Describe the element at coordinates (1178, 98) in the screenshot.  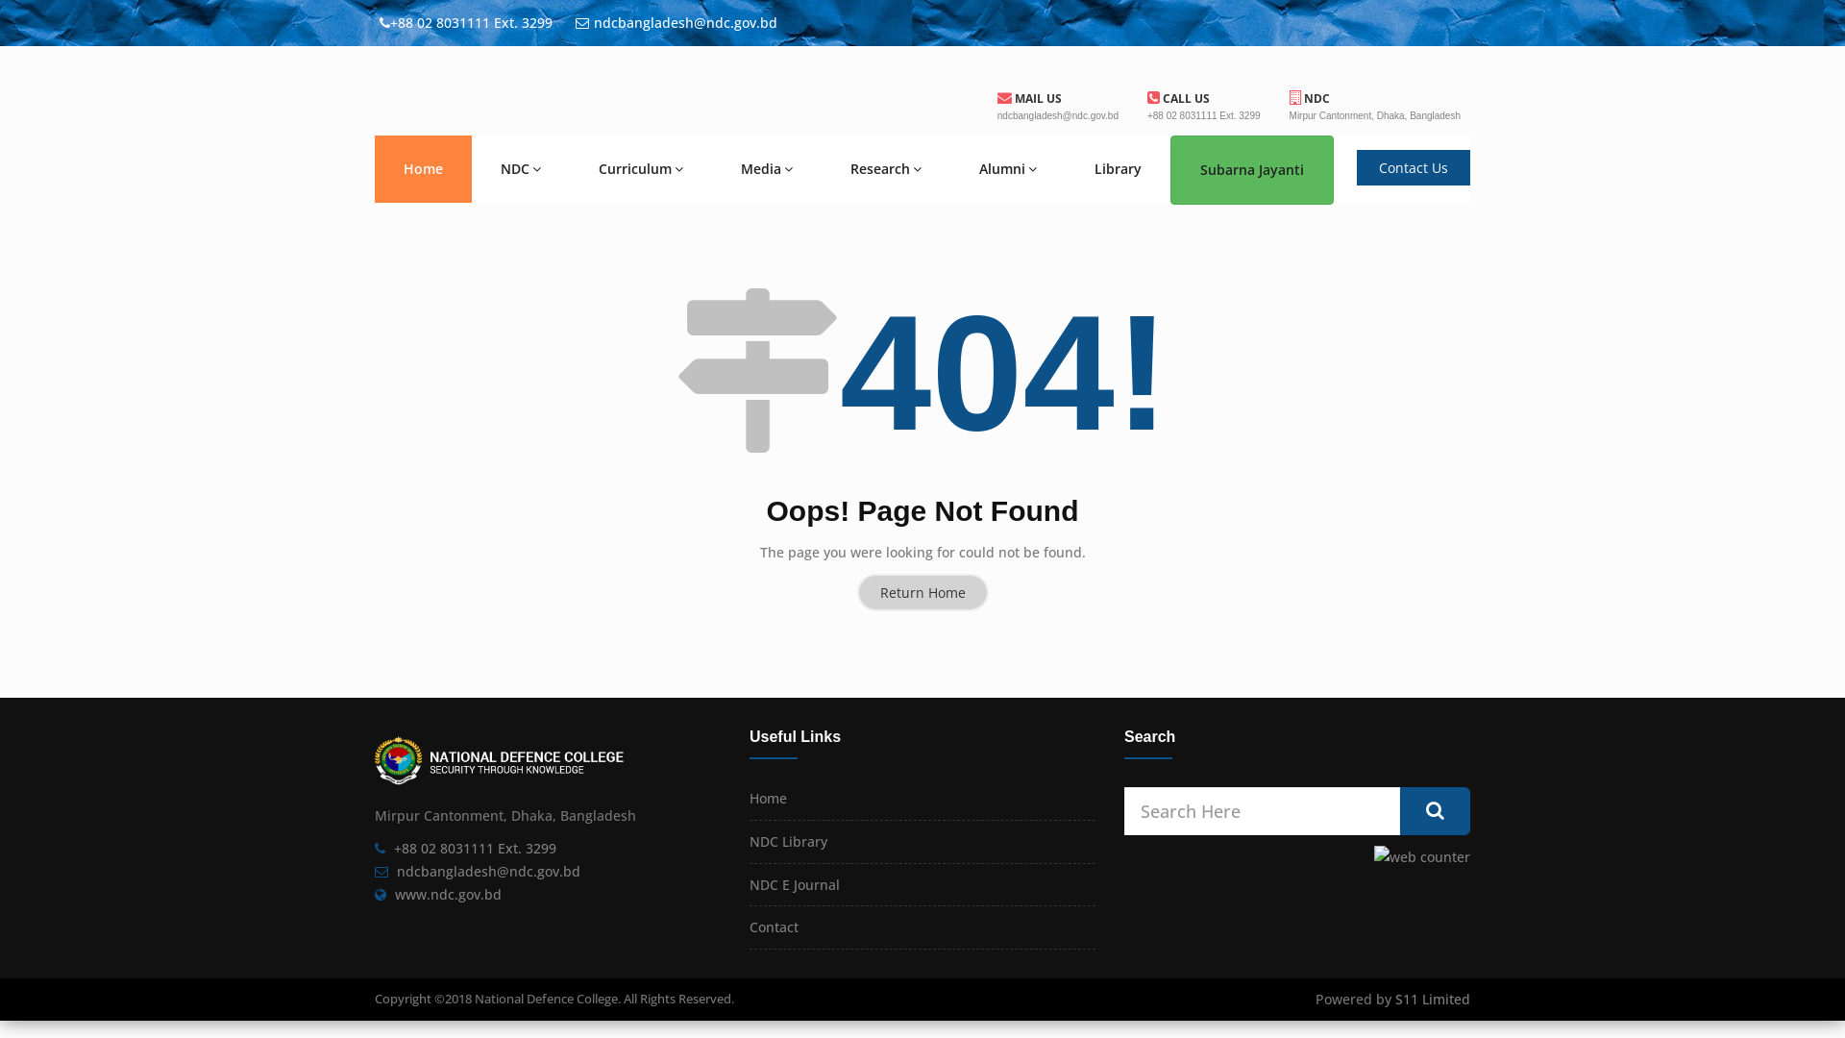
I see `CALL US` at that location.